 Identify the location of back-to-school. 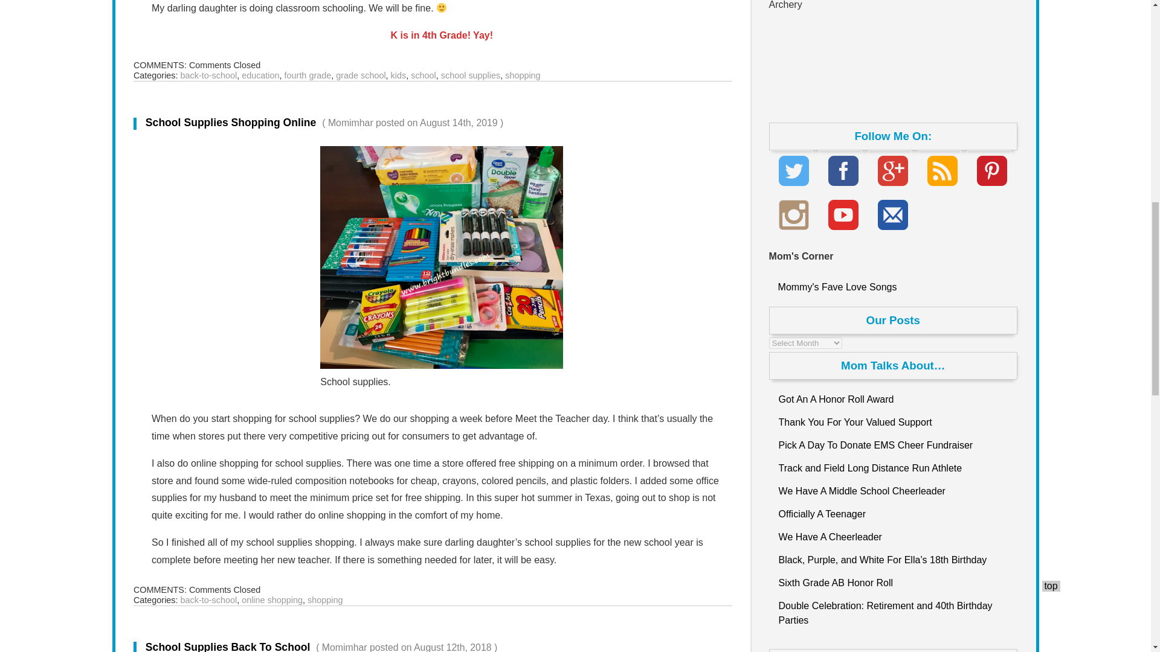
(209, 75).